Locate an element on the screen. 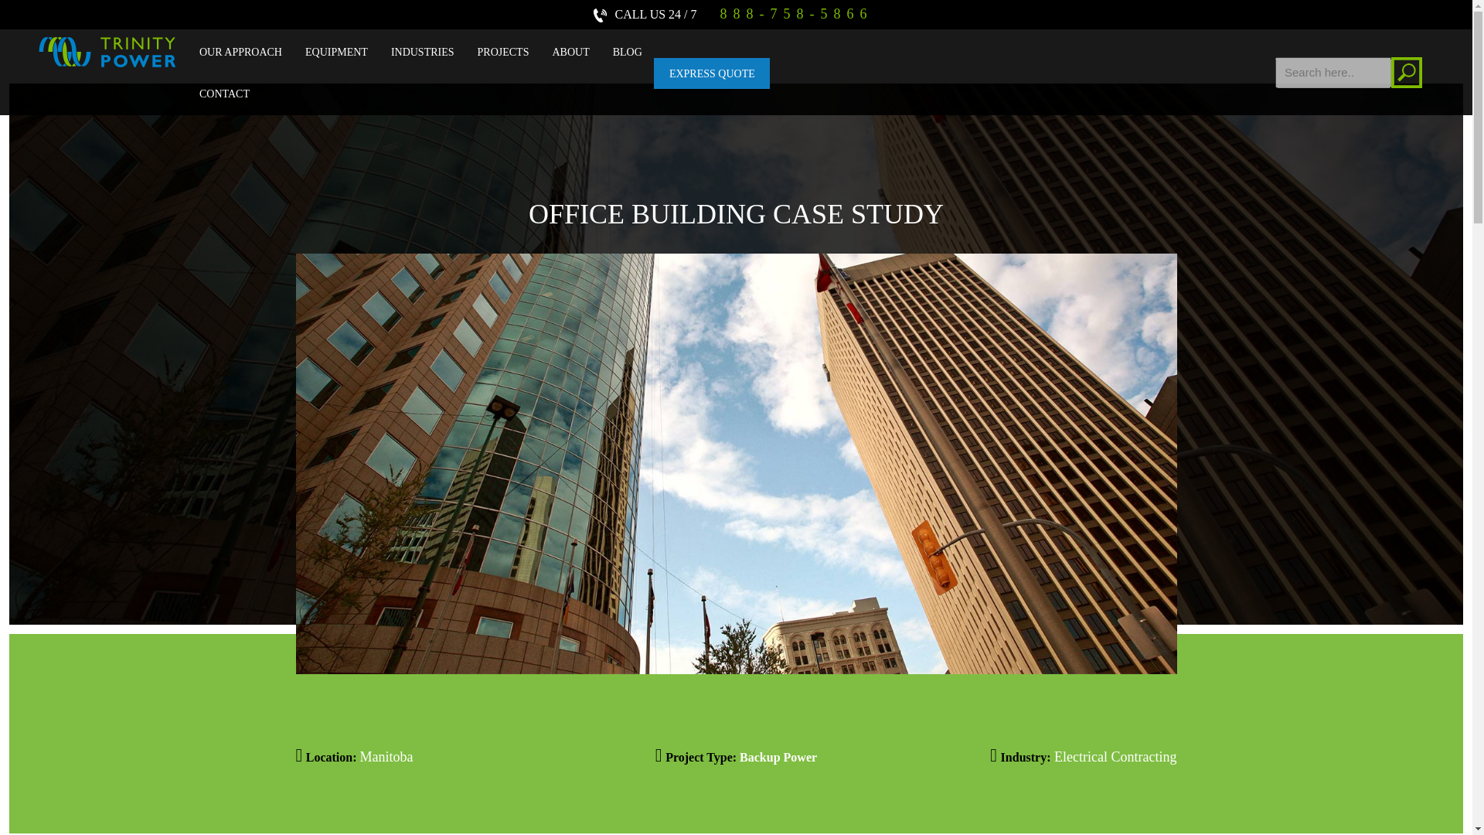 The image size is (1484, 835). Industries is located at coordinates (422, 53).